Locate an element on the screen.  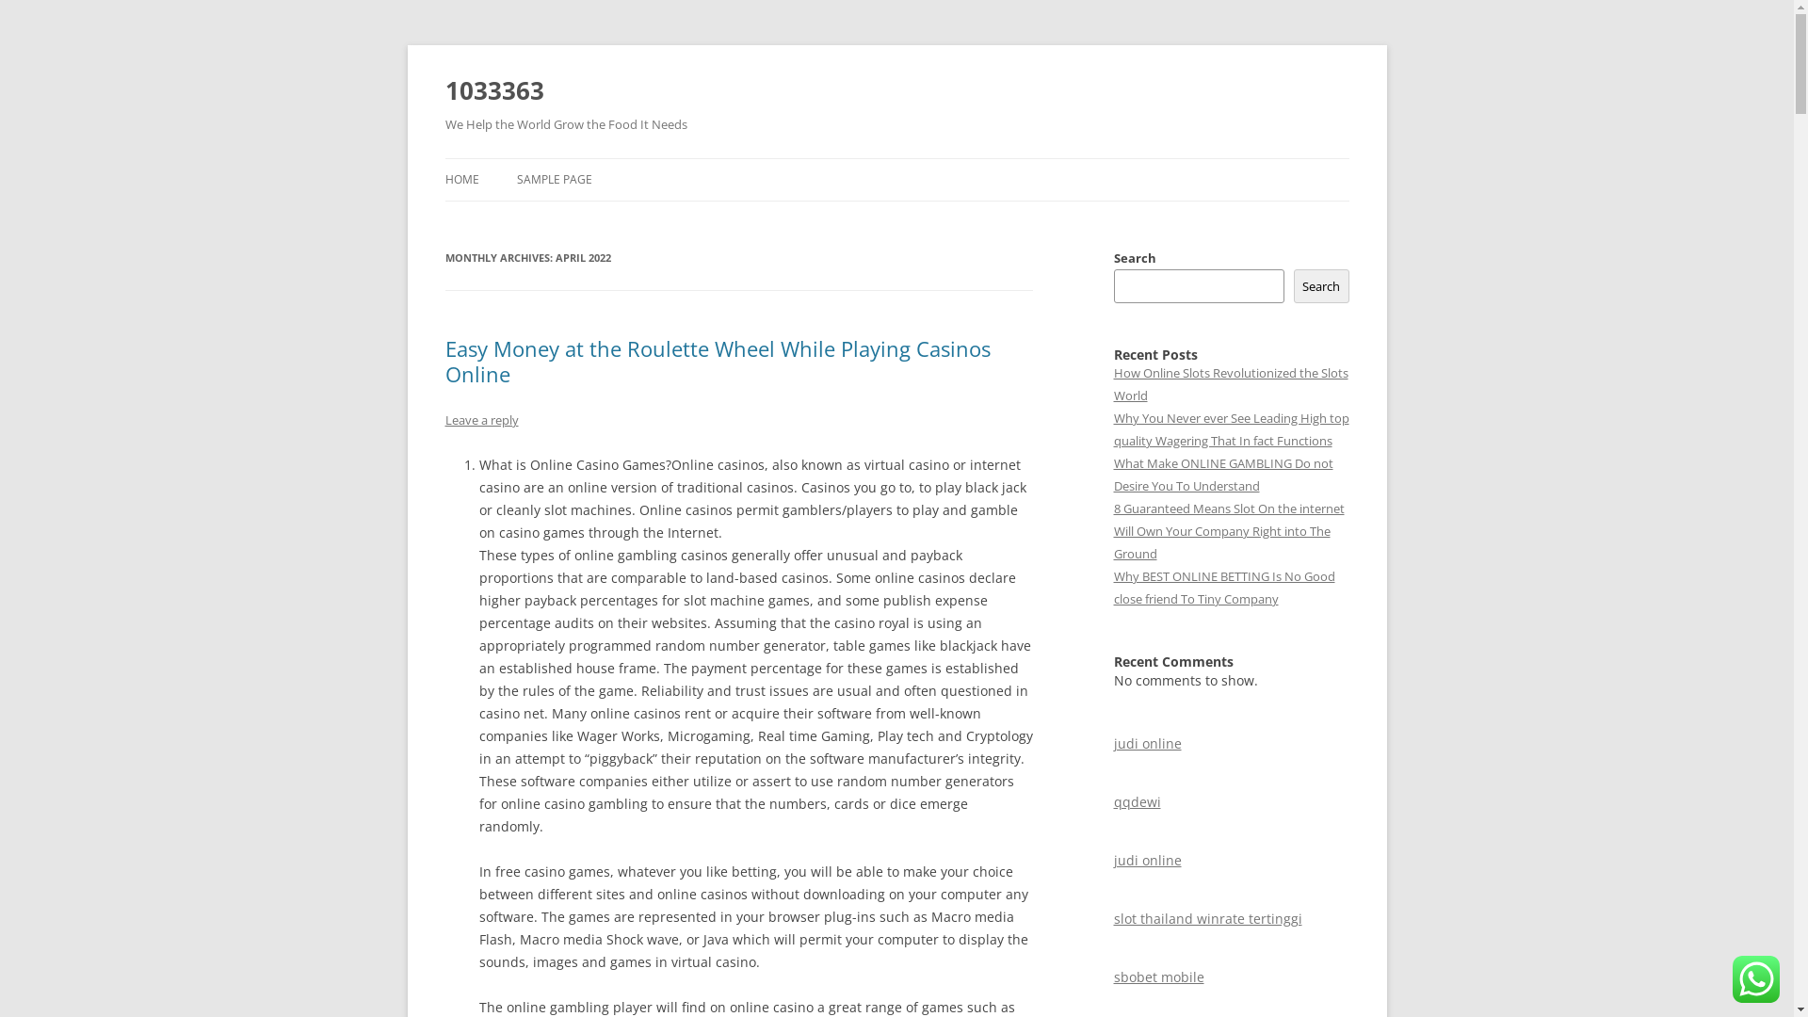
Search is located at coordinates (1322, 286).